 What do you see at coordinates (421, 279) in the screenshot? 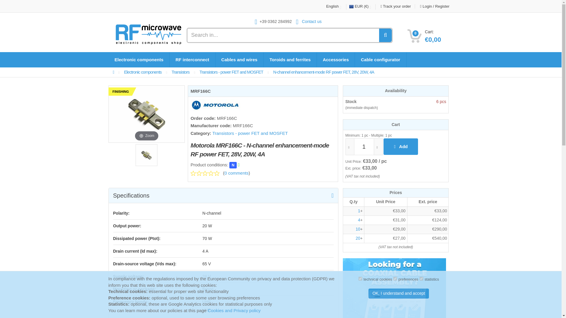
I see `on` at bounding box center [421, 279].